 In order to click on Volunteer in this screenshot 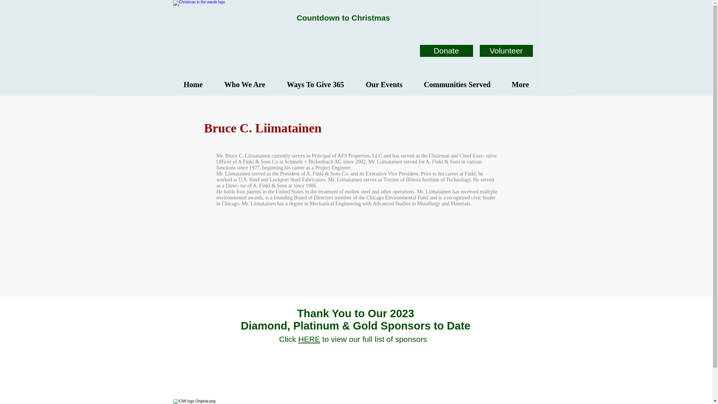, I will do `click(506, 51)`.